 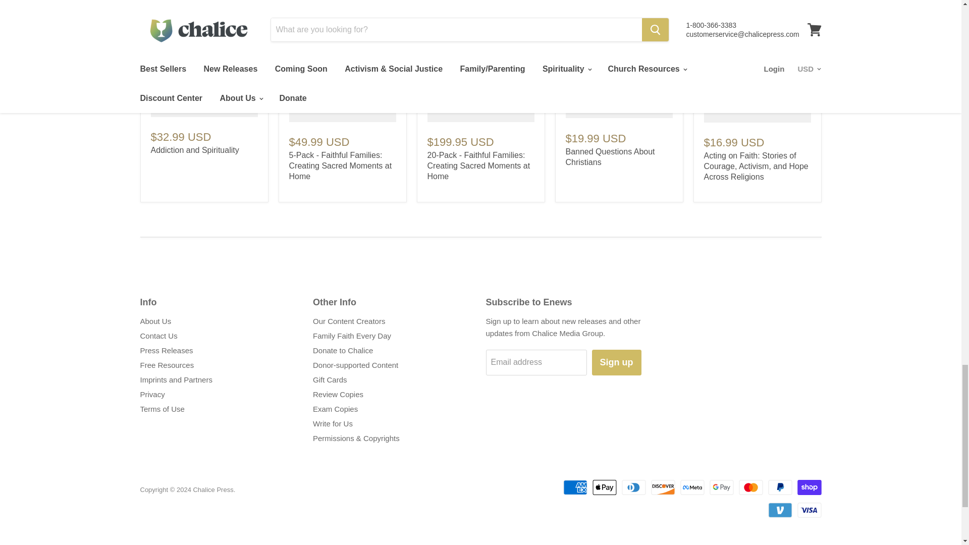 What do you see at coordinates (634, 487) in the screenshot?
I see `Diners Club` at bounding box center [634, 487].